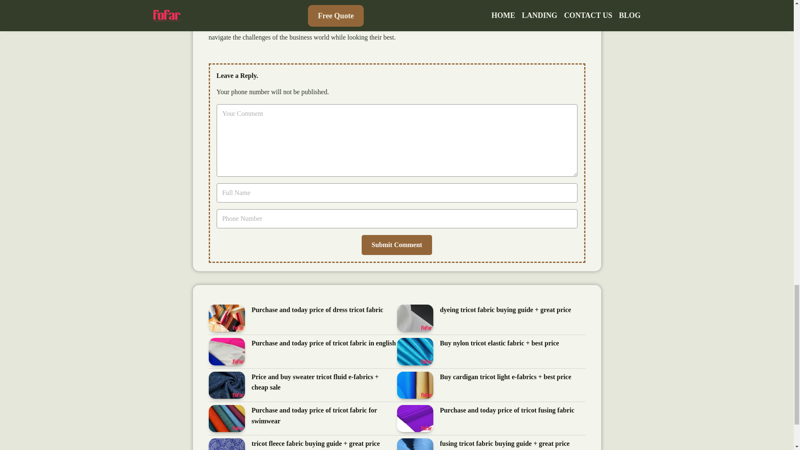  What do you see at coordinates (507, 411) in the screenshot?
I see `Purchase and today price of tricot fusing fabric` at bounding box center [507, 411].